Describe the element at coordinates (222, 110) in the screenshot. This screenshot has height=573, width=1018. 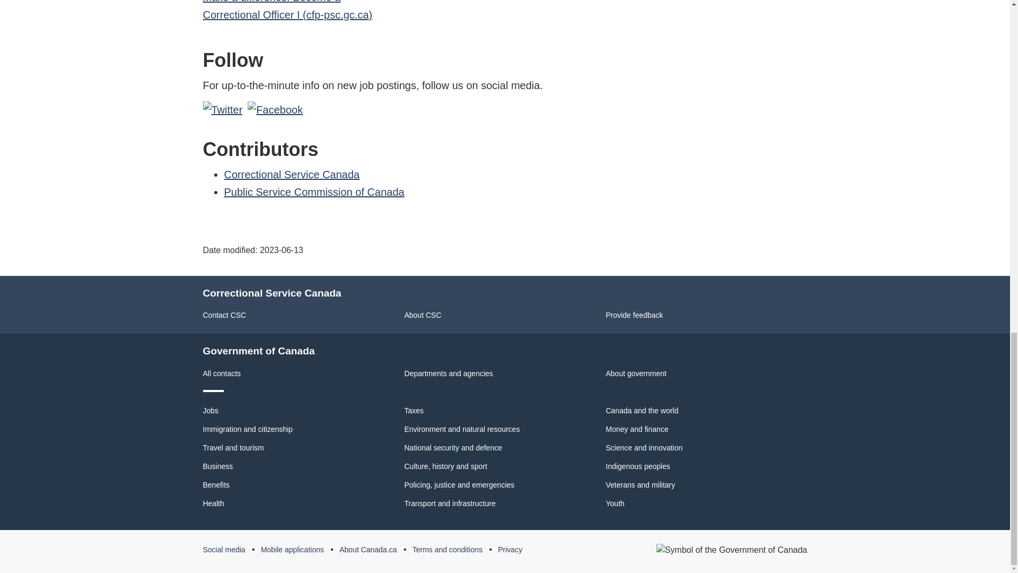
I see `Twitter` at that location.